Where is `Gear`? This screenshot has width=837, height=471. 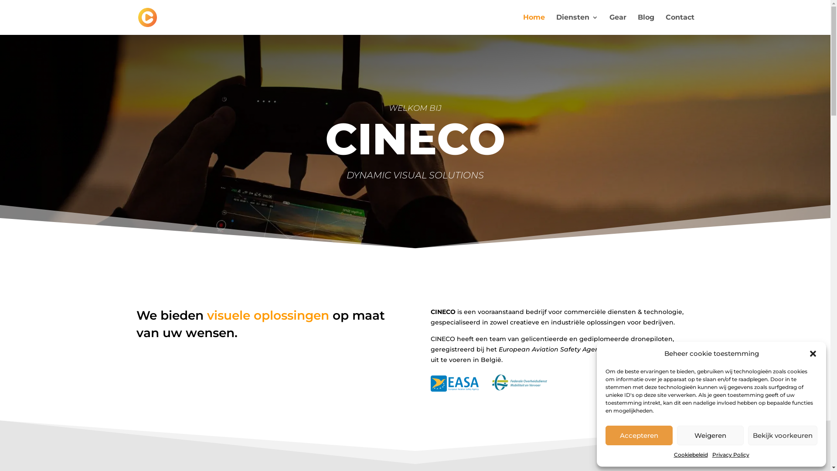 Gear is located at coordinates (618, 24).